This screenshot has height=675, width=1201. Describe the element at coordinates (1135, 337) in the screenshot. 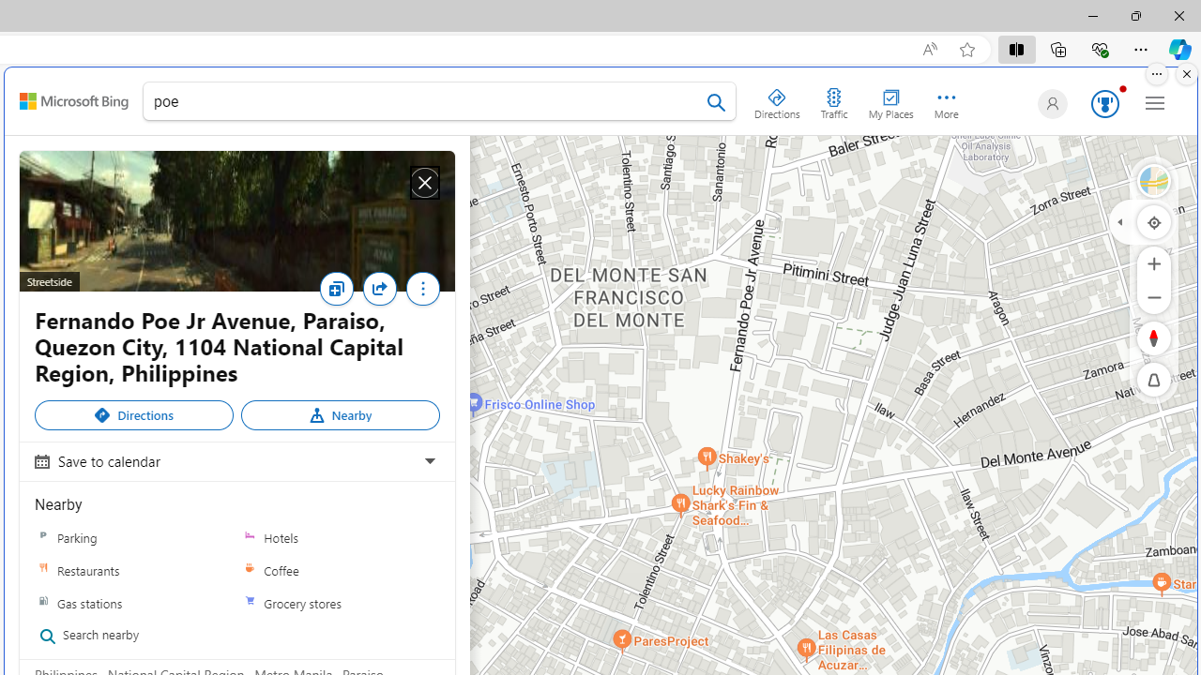

I see `Rotate Right` at that location.